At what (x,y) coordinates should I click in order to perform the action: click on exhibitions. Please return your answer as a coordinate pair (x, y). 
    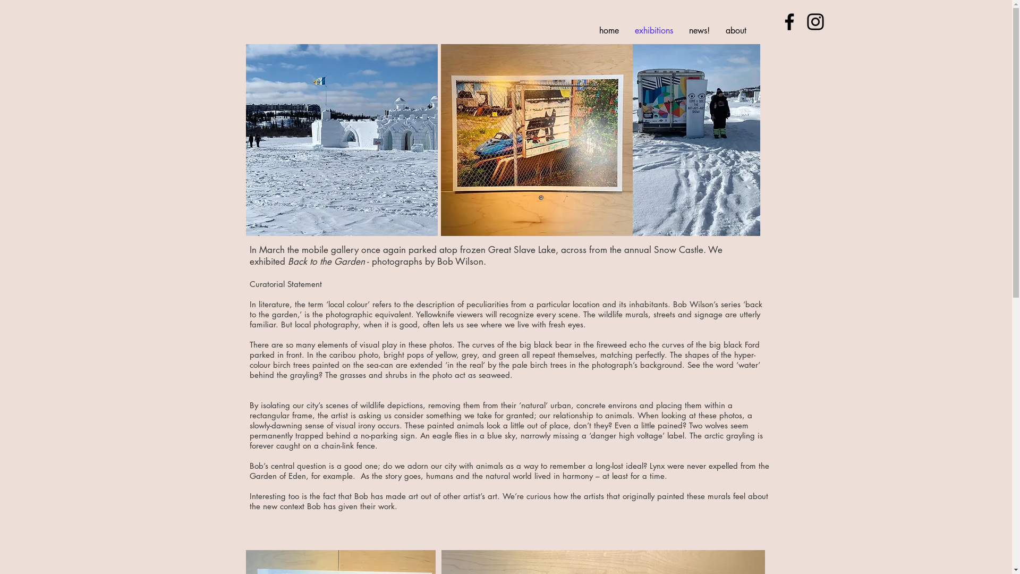
    Looking at the image, I should click on (654, 31).